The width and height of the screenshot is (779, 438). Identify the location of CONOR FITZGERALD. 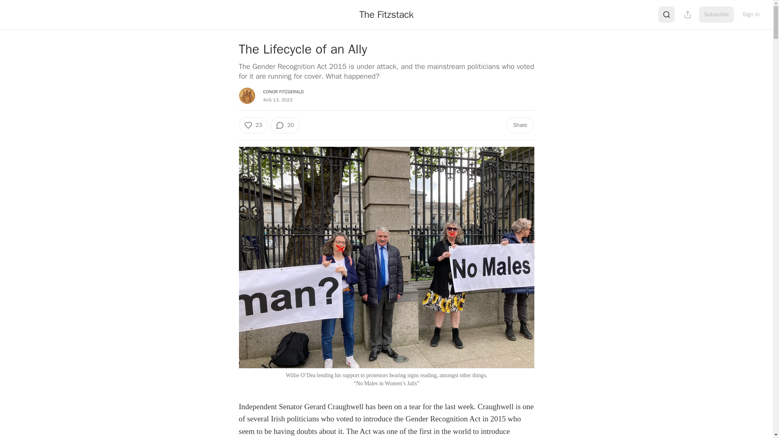
(283, 92).